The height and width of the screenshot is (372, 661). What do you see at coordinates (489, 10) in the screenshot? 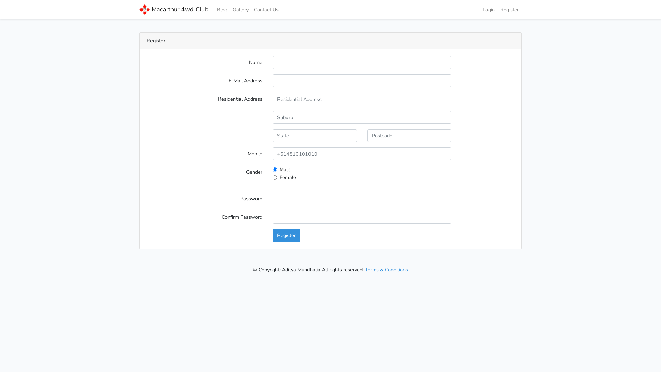
I see `Login` at bounding box center [489, 10].